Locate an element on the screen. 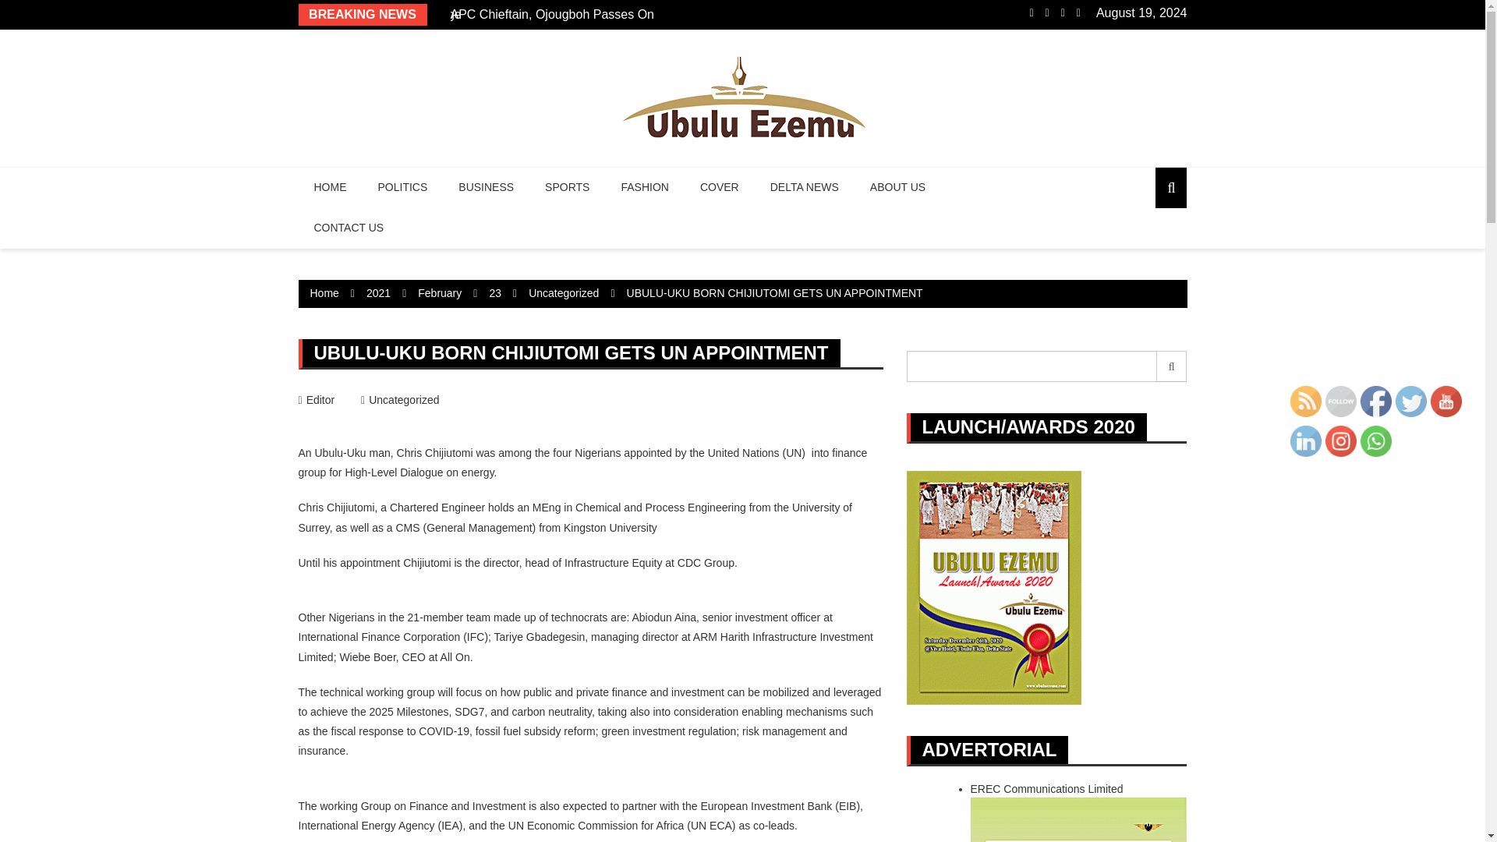 The height and width of the screenshot is (842, 1497). Facebook is located at coordinates (1376, 401).